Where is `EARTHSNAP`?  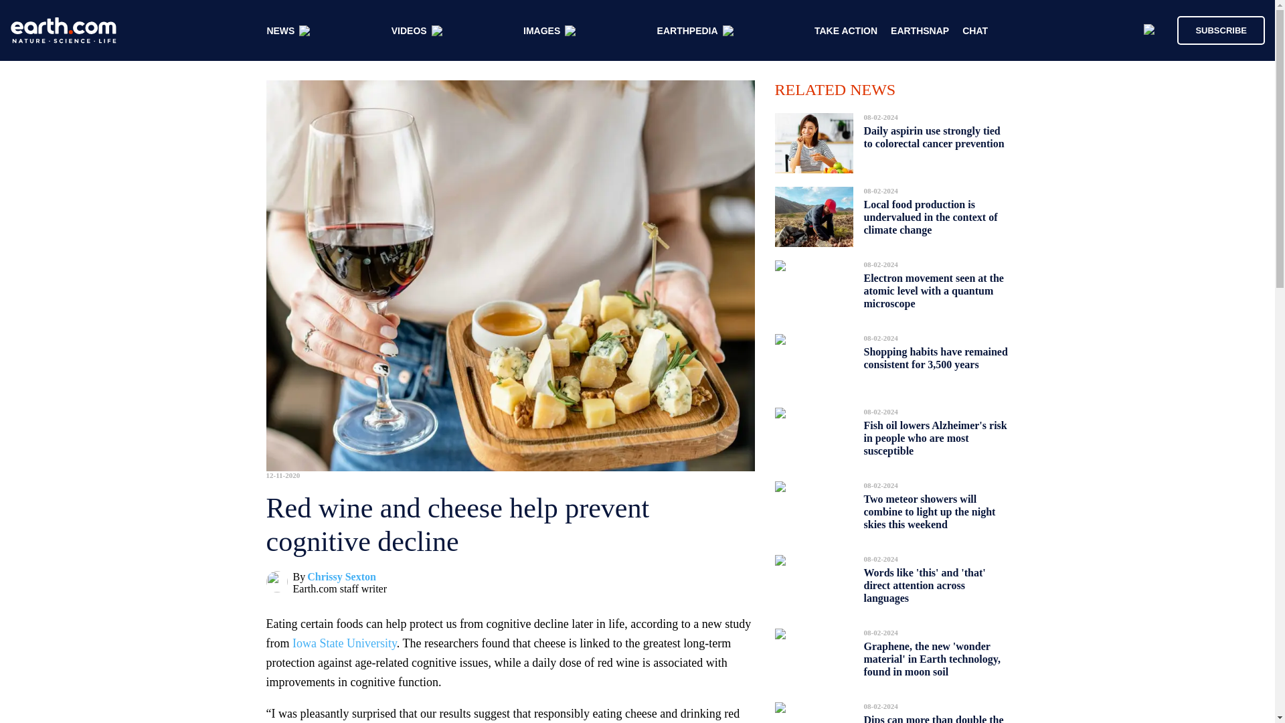
EARTHSNAP is located at coordinates (920, 31).